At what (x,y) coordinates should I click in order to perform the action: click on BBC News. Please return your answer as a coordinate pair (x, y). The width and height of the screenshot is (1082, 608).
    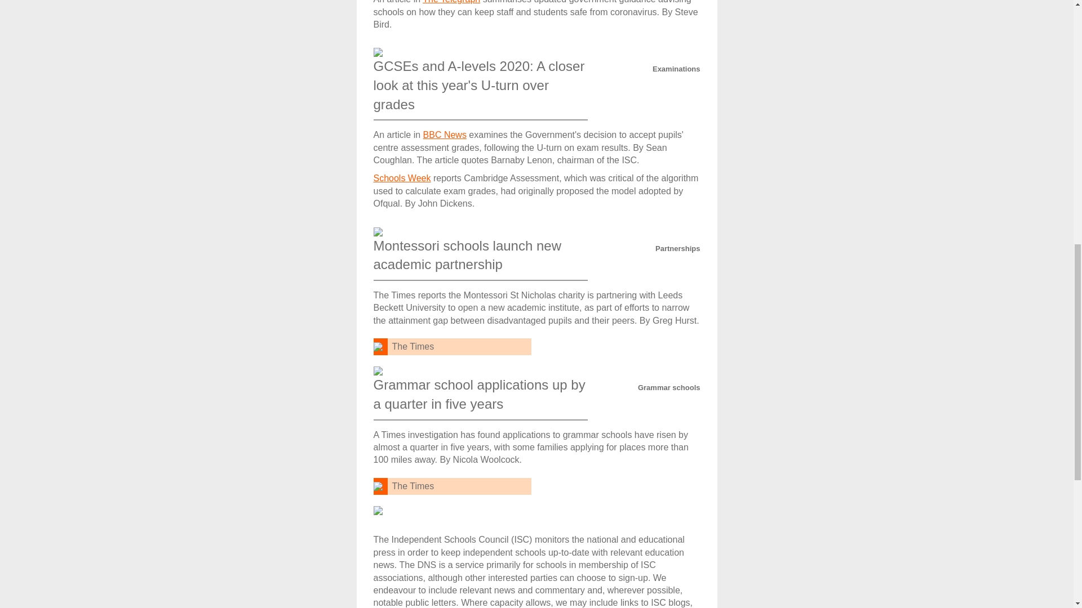
    Looking at the image, I should click on (444, 135).